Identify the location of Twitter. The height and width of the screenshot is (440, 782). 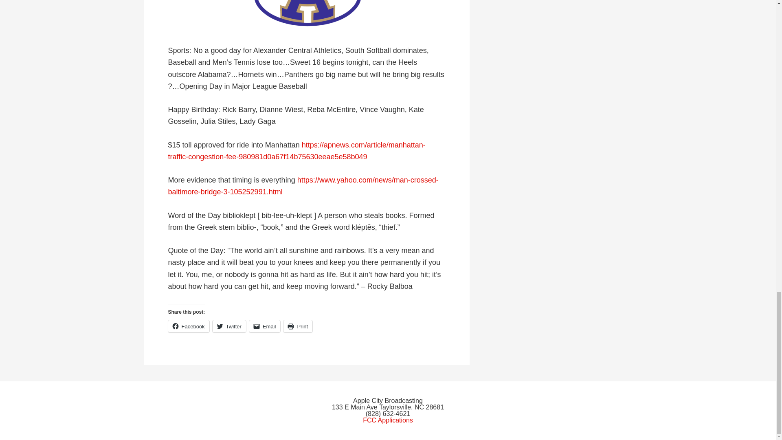
(229, 326).